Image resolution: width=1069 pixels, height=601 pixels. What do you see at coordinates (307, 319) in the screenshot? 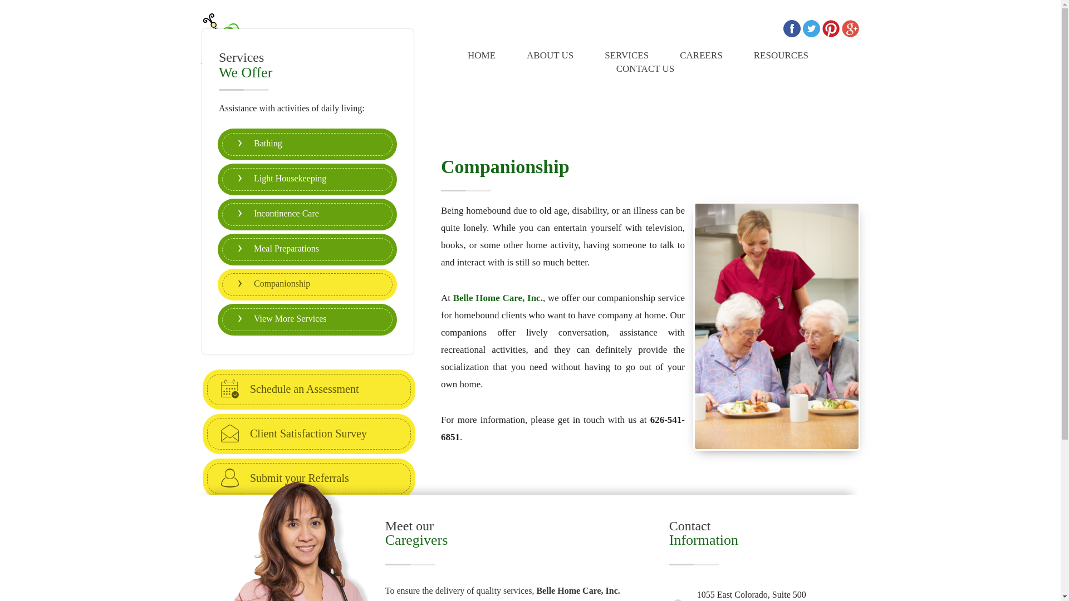
I see `View More Services` at bounding box center [307, 319].